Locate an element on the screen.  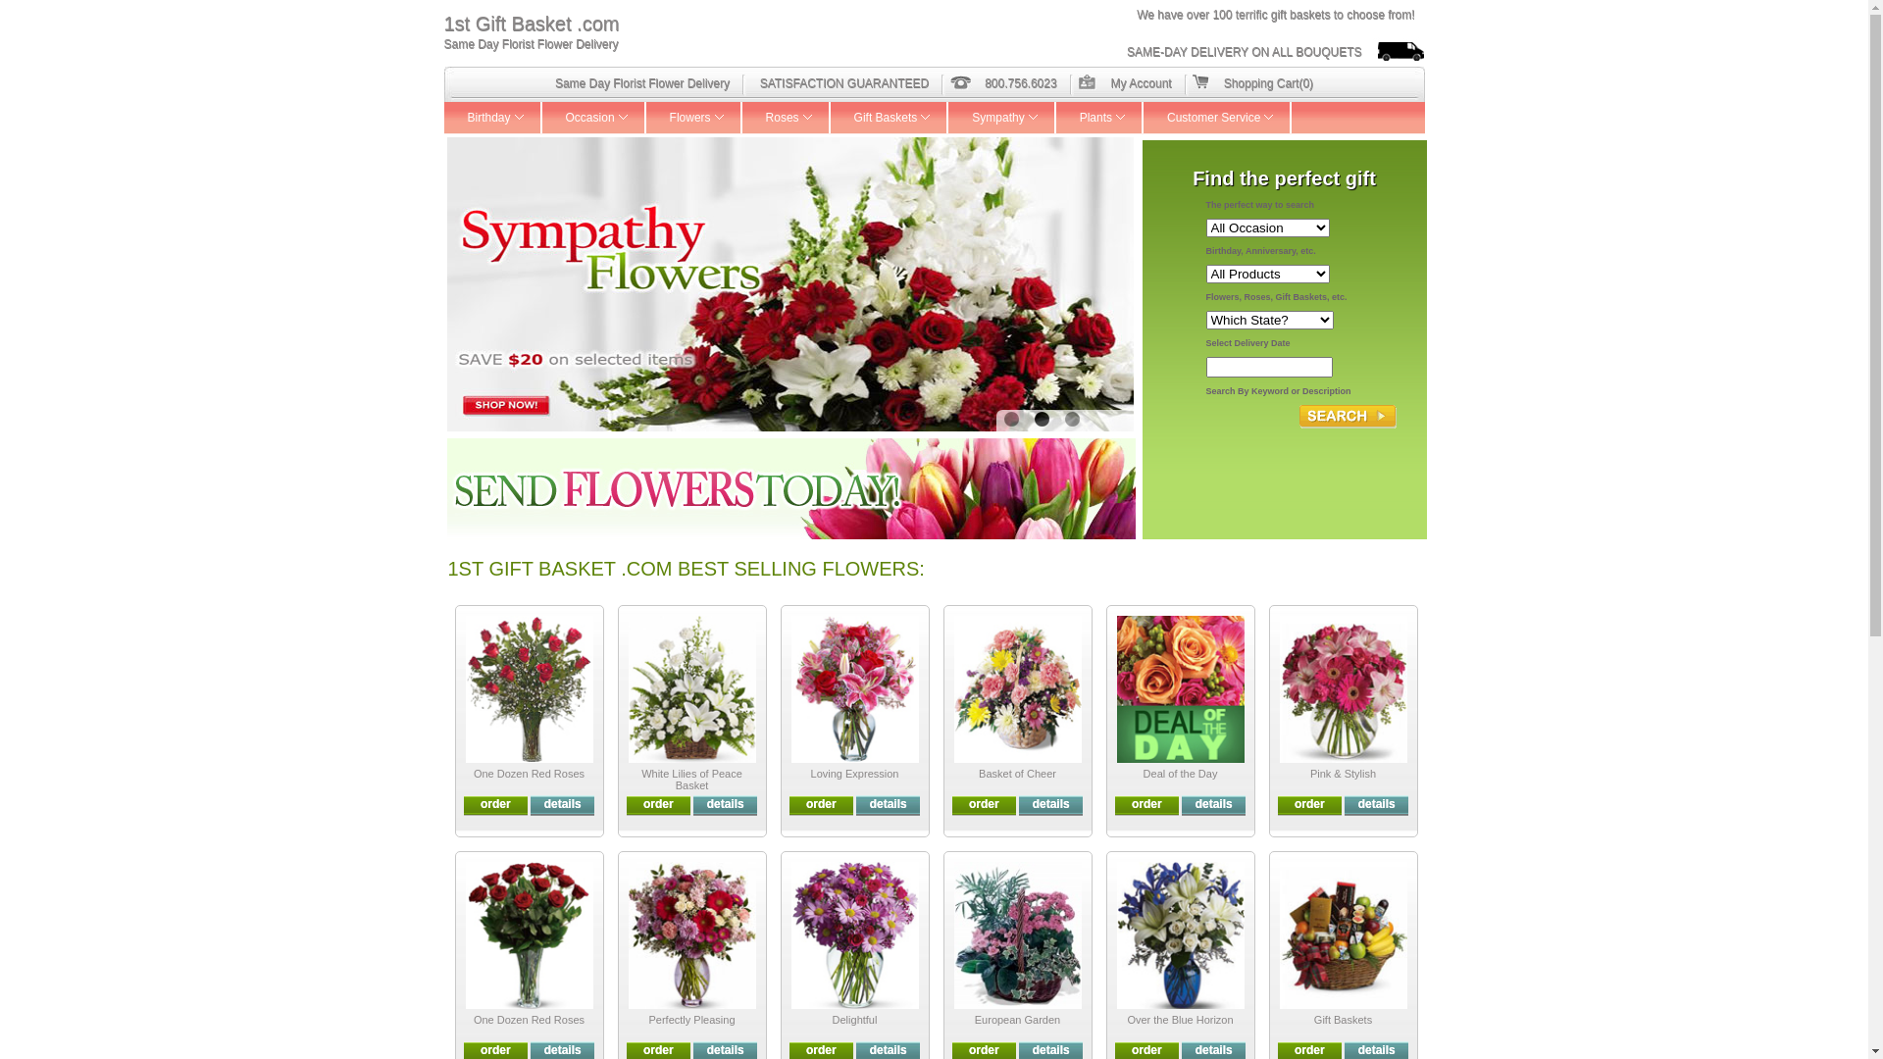
Occasion is located at coordinates (594, 118).